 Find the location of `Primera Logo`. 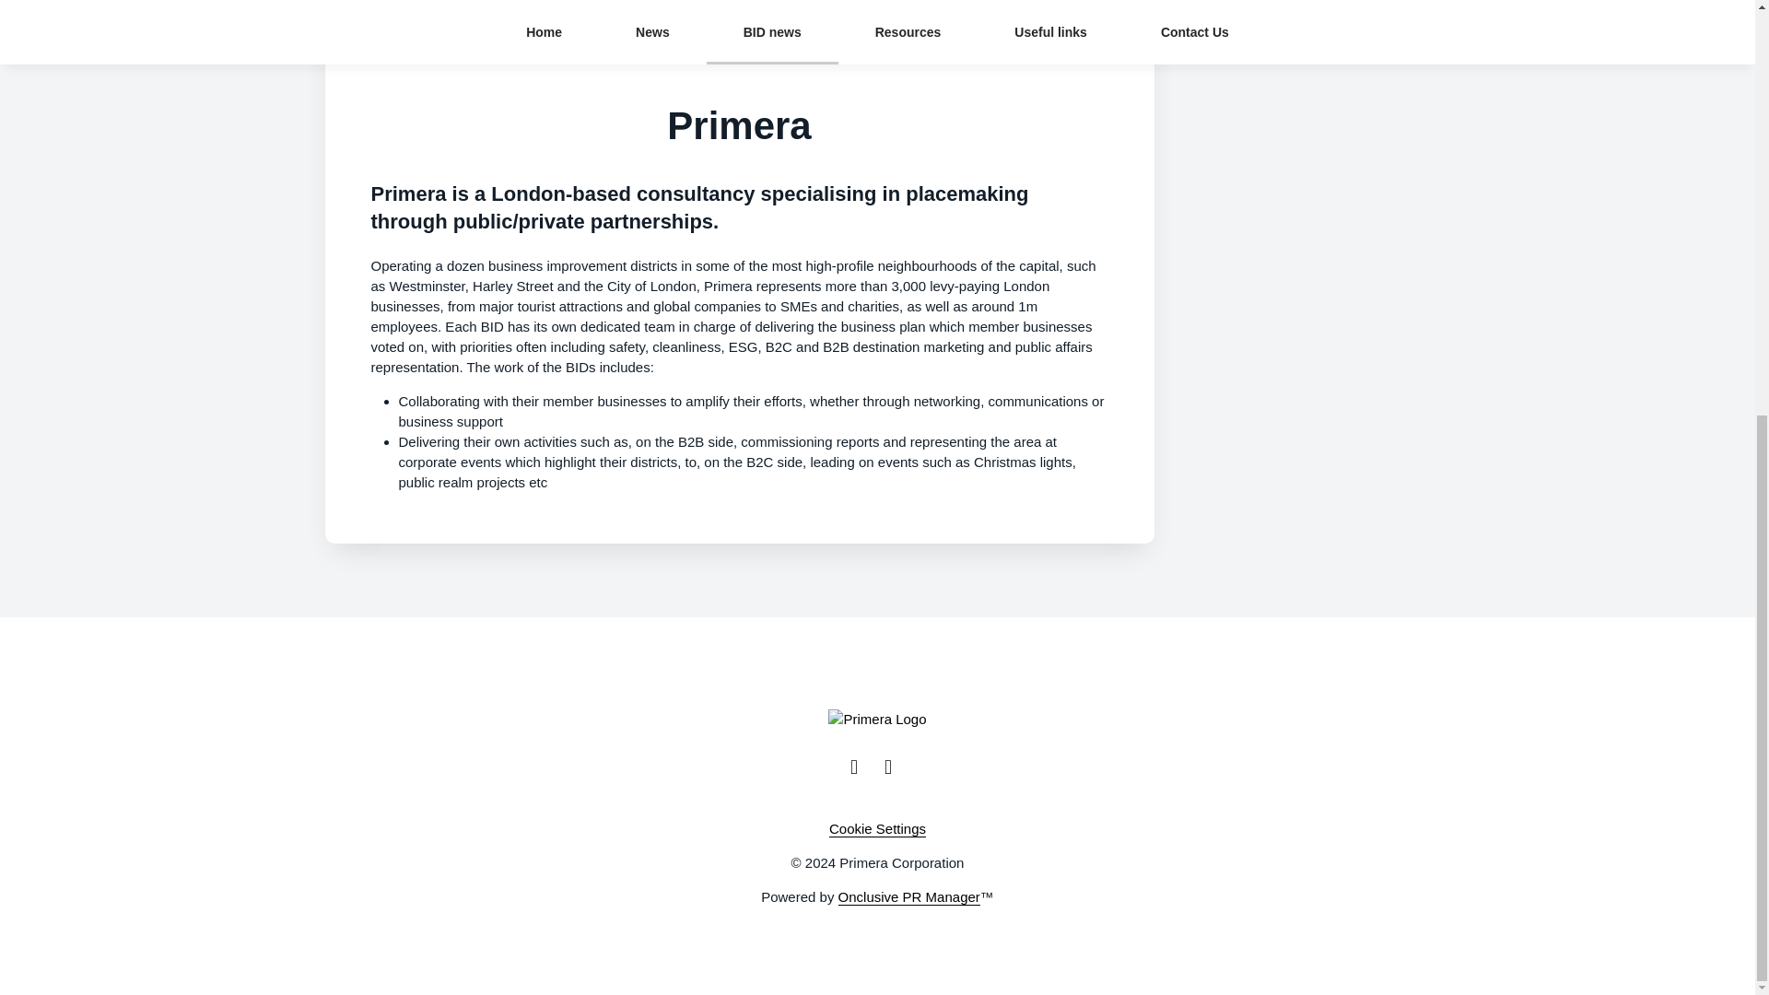

Primera Logo is located at coordinates (876, 719).